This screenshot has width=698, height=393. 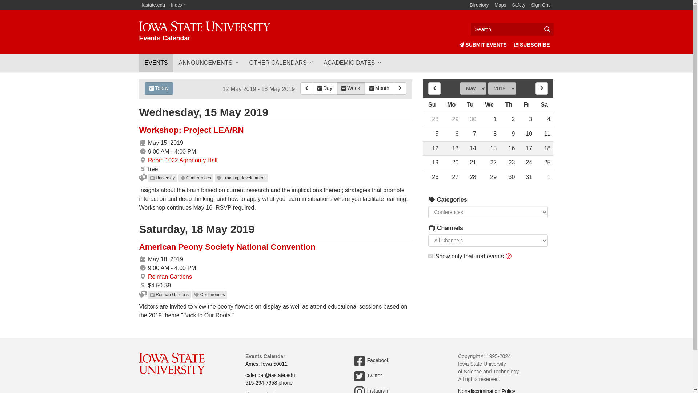 What do you see at coordinates (204, 32) in the screenshot?
I see `Home` at bounding box center [204, 32].